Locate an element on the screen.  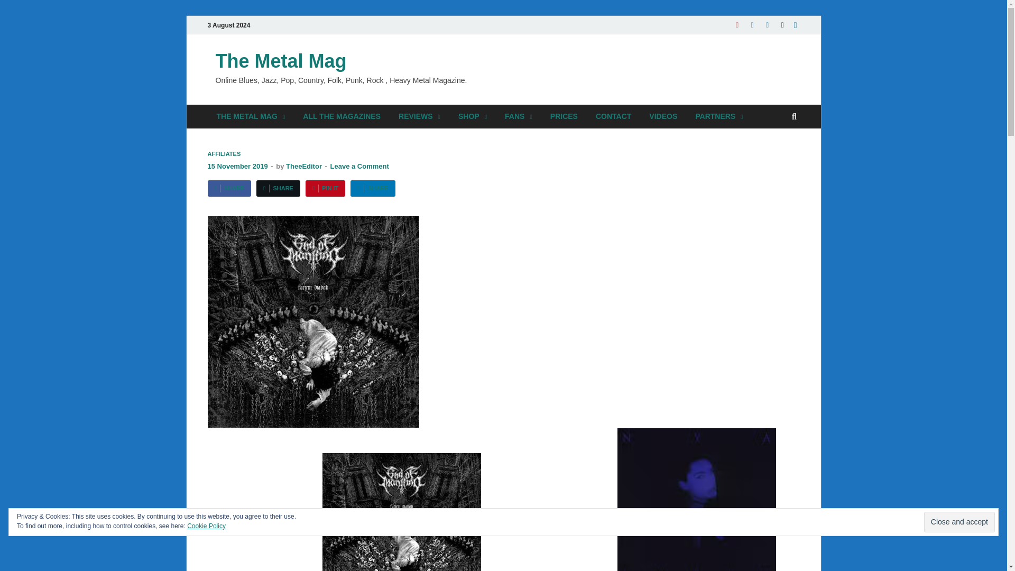
SHARE is located at coordinates (228, 188).